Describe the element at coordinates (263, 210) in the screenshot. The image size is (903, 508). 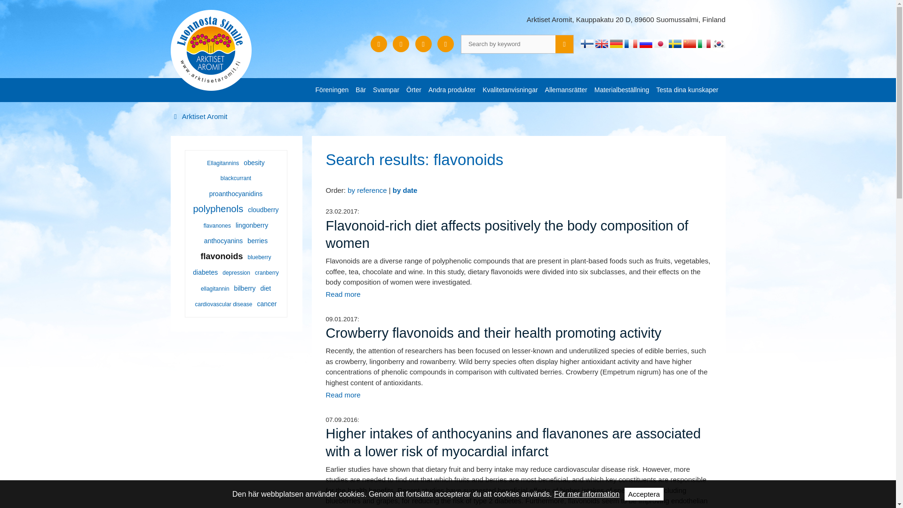
I see `cloudberry` at that location.